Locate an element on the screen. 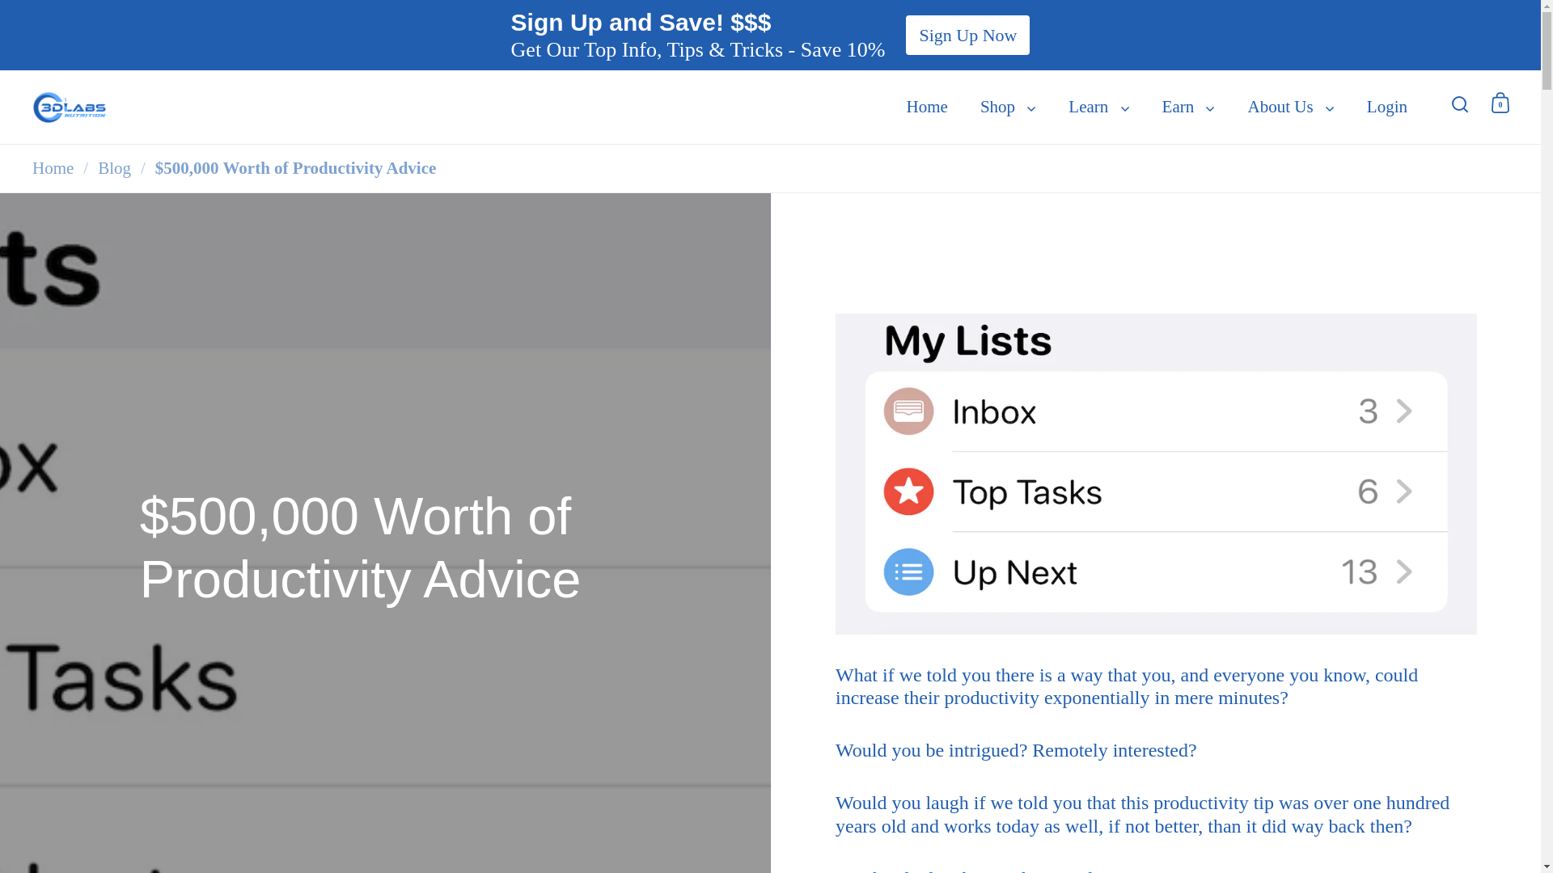 The height and width of the screenshot is (873, 1553). Home is located at coordinates (53, 168).